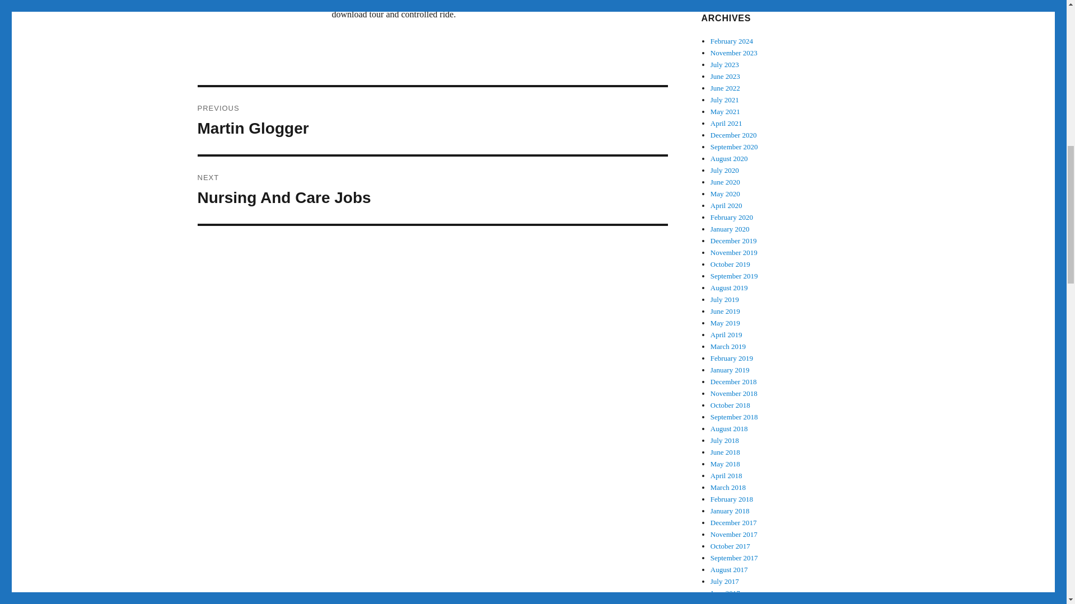  What do you see at coordinates (734, 252) in the screenshot?
I see `November 2019` at bounding box center [734, 252].